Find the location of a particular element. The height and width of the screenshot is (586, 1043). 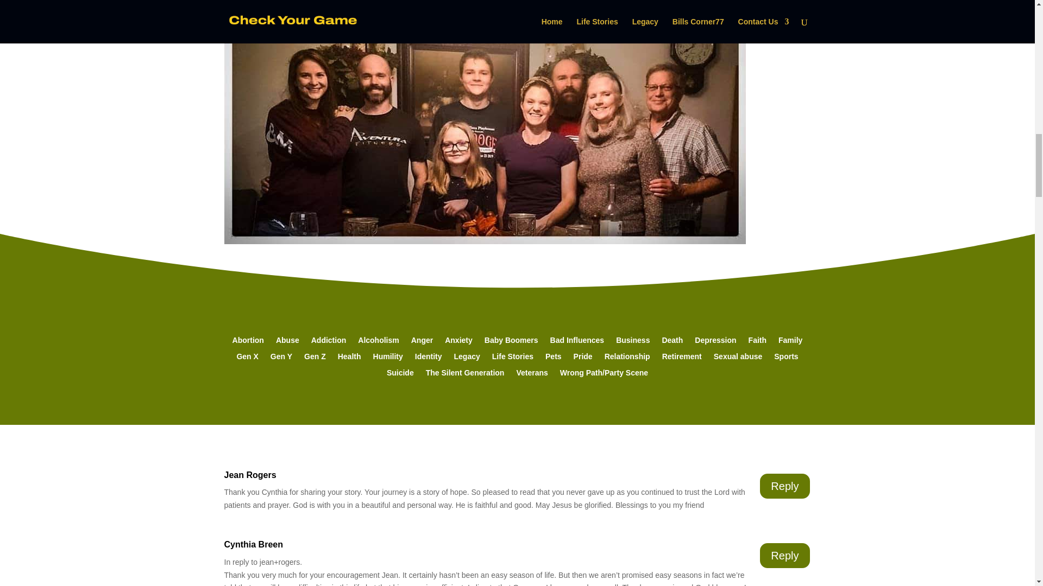

Business is located at coordinates (633, 342).